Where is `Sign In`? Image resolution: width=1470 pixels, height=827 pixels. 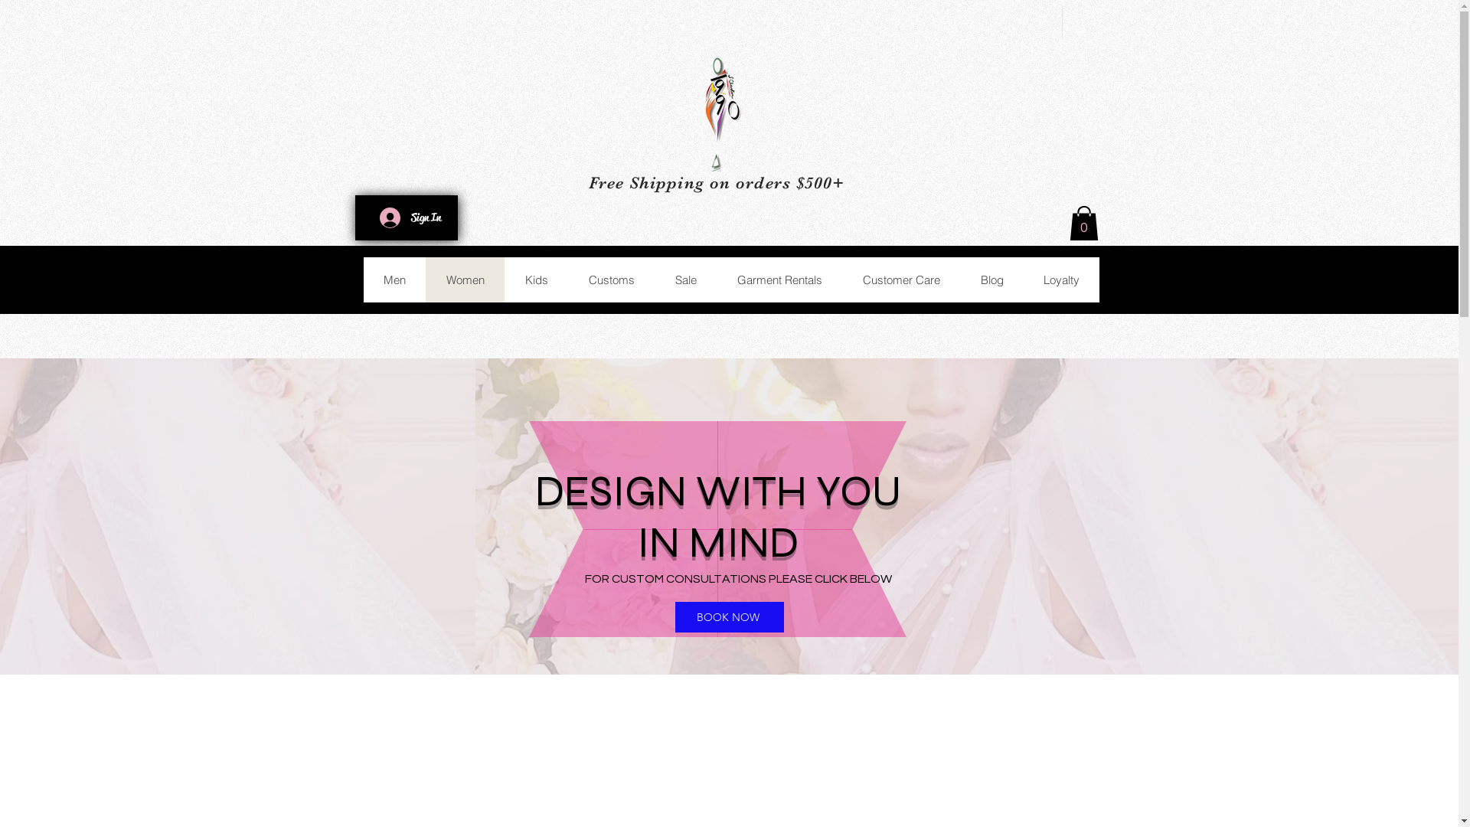 Sign In is located at coordinates (410, 217).